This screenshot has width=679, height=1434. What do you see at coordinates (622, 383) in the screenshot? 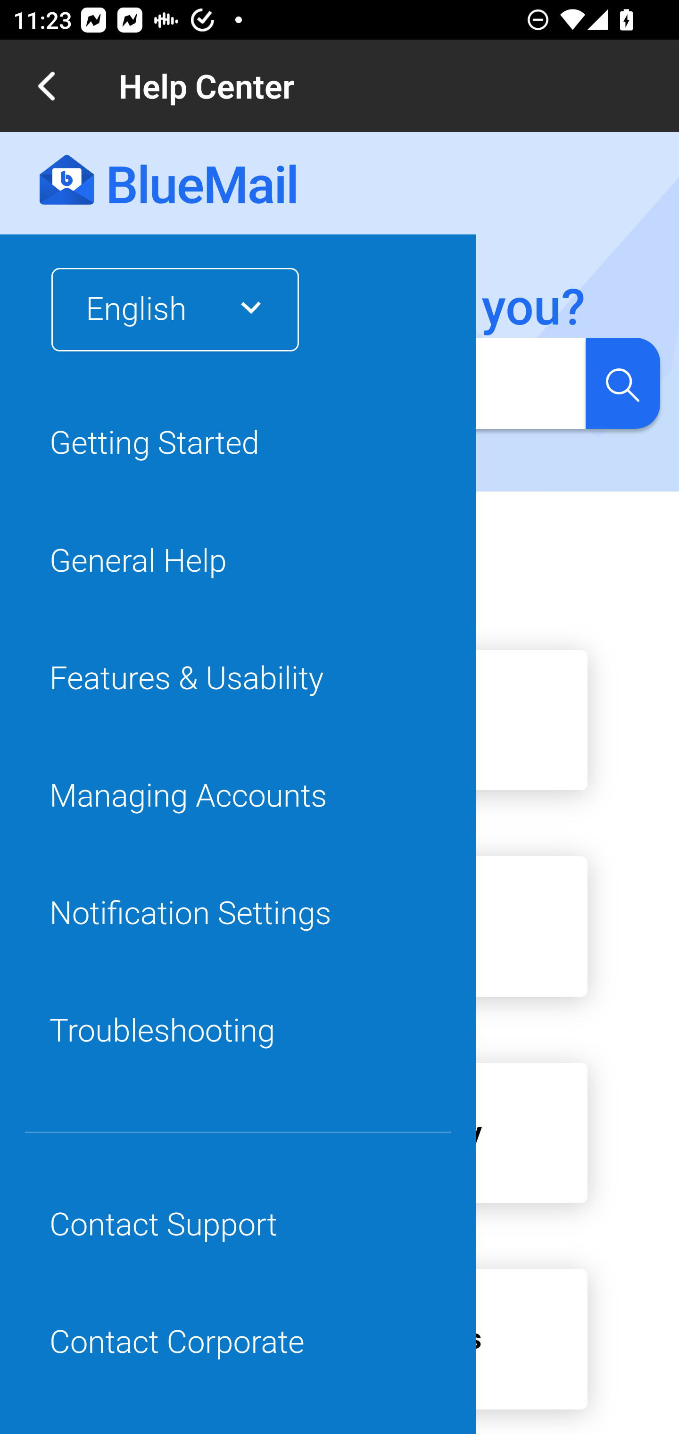
I see `search` at bounding box center [622, 383].